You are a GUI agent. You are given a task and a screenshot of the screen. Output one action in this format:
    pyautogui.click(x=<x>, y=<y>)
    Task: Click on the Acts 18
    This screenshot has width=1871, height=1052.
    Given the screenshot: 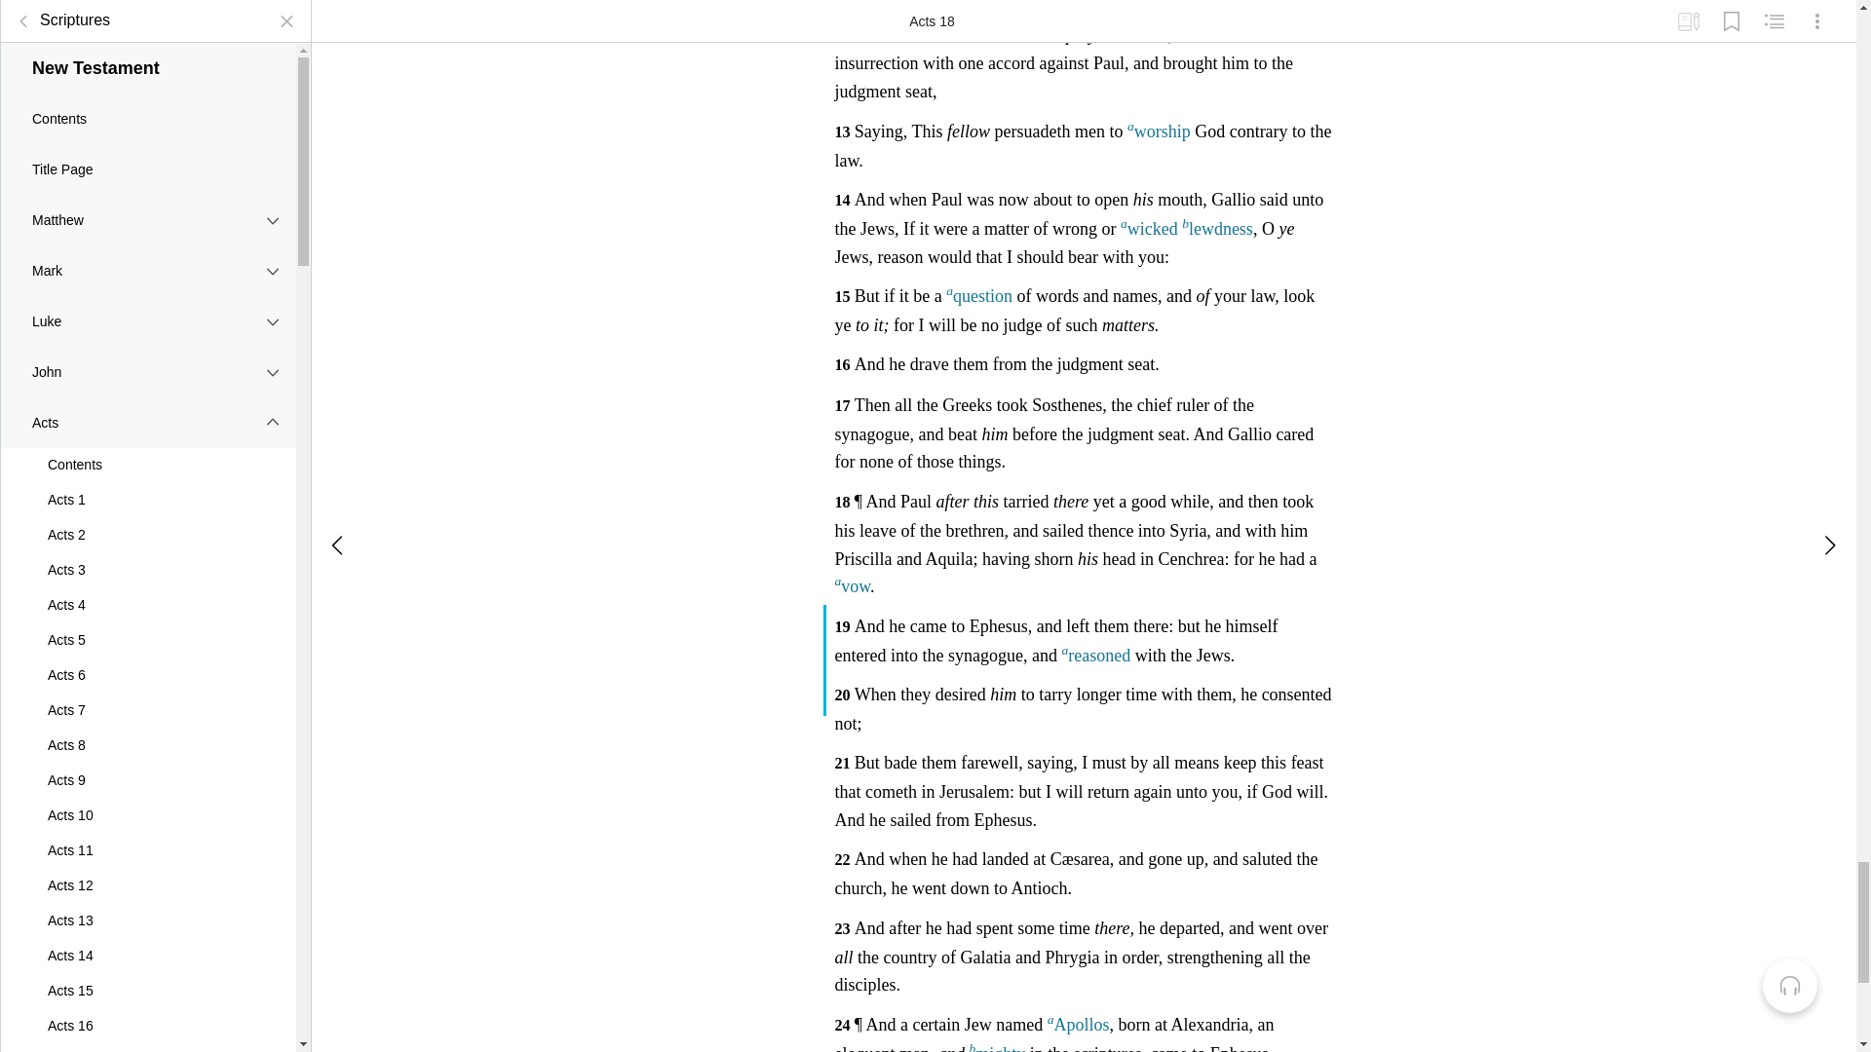 What is the action you would take?
    pyautogui.click(x=148, y=29)
    